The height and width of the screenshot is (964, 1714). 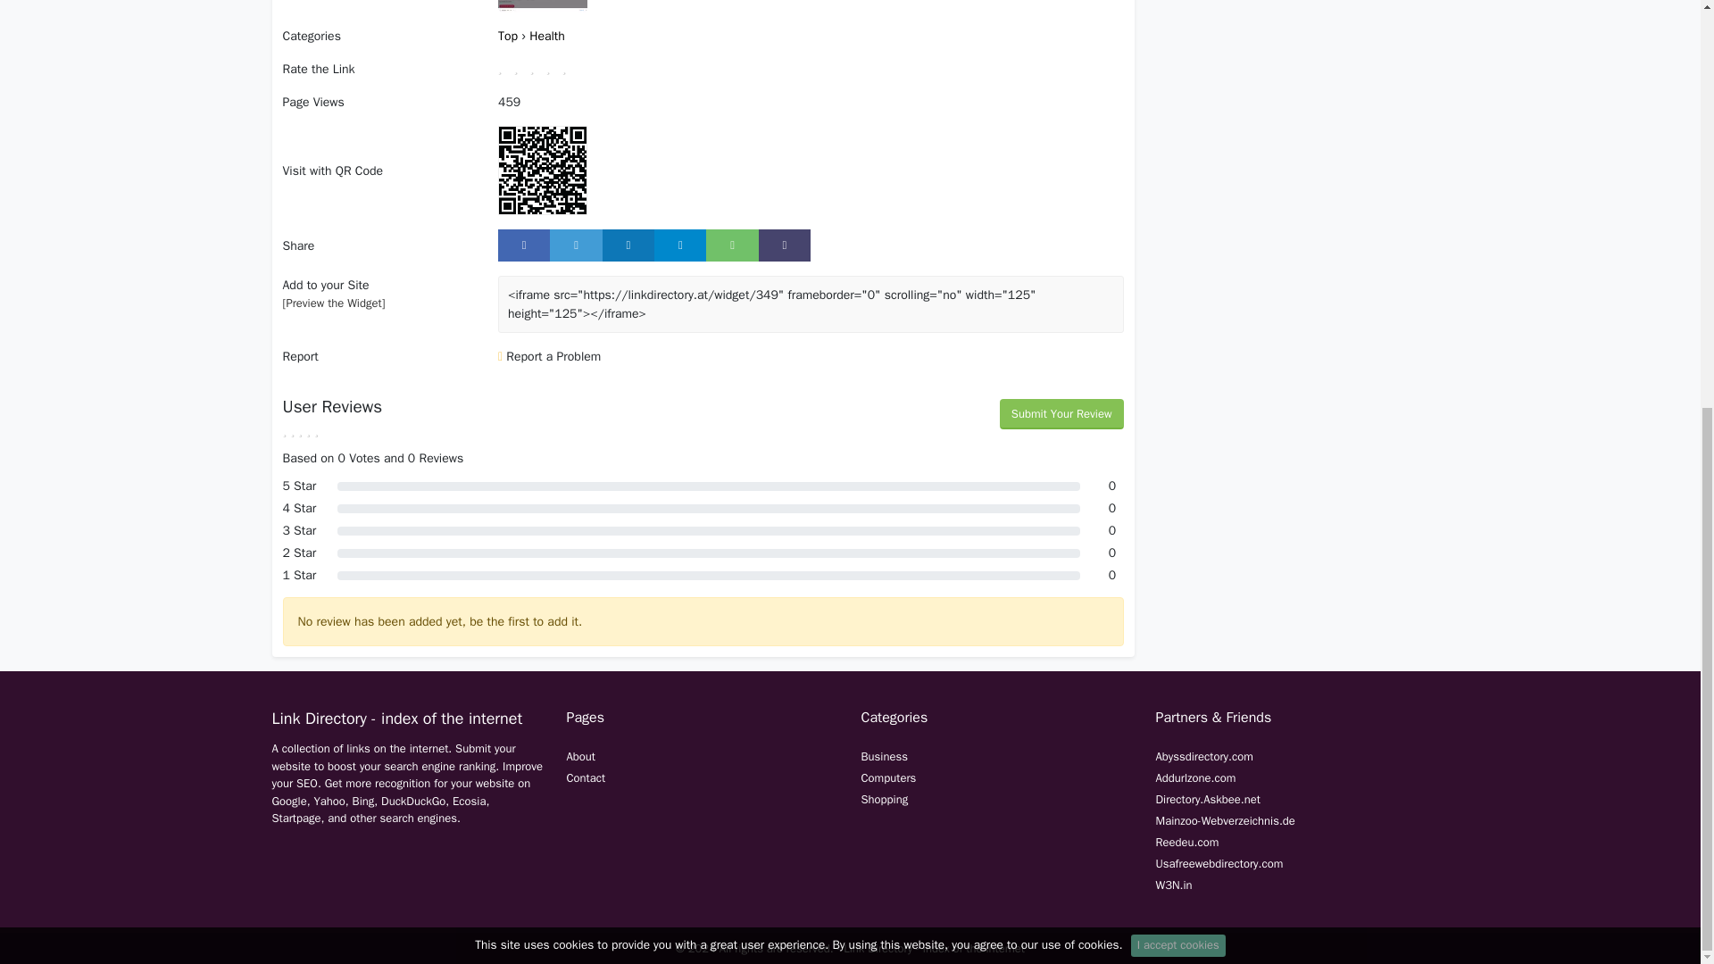 What do you see at coordinates (506, 66) in the screenshot?
I see `1` at bounding box center [506, 66].